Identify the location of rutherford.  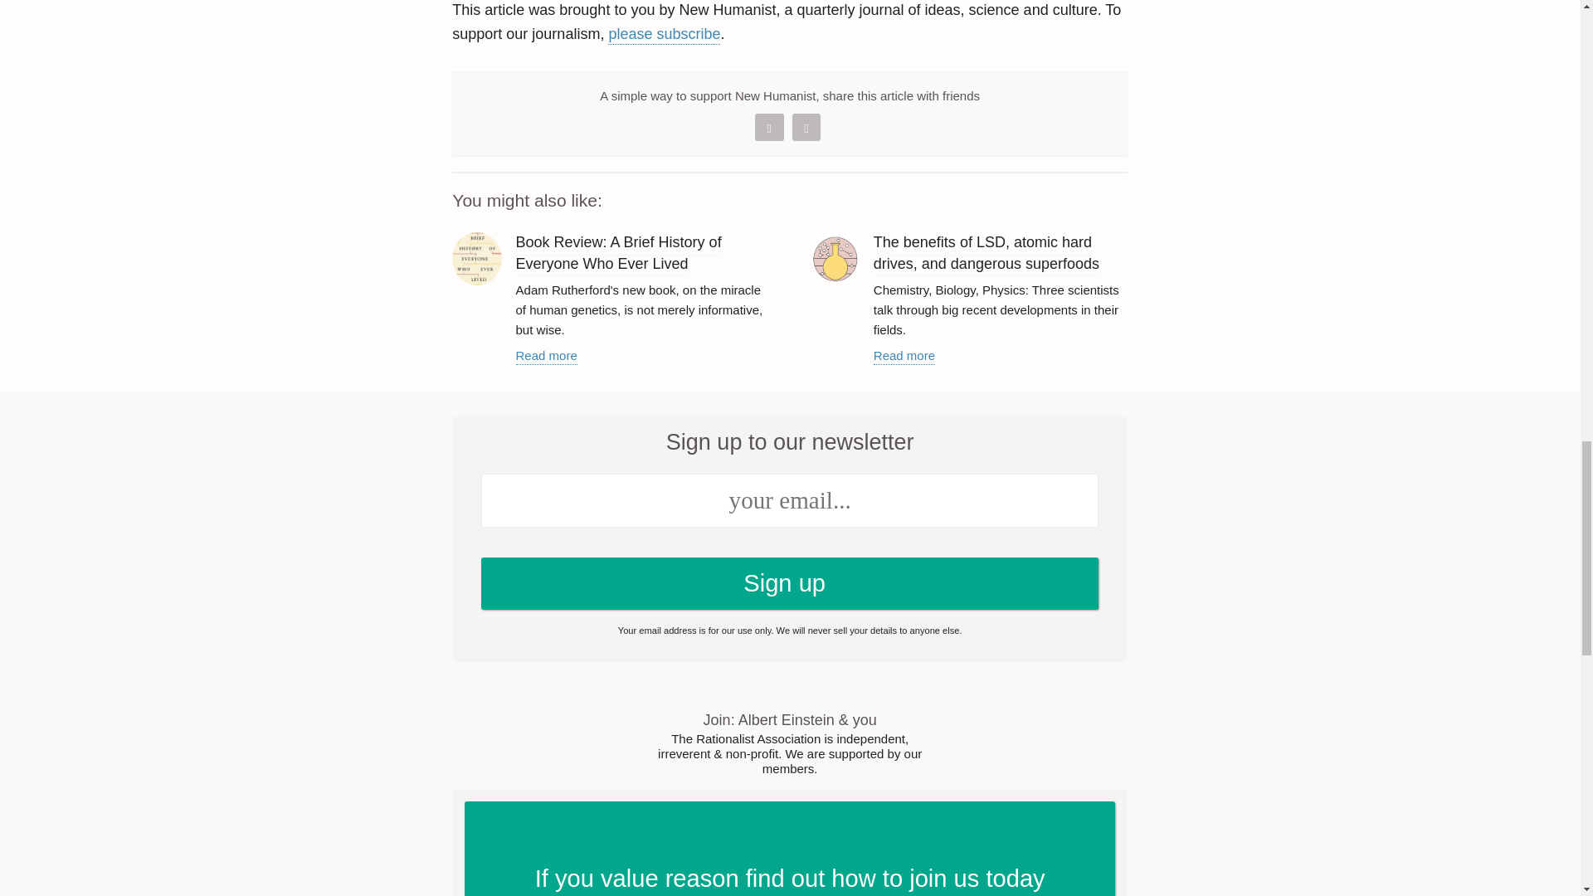
(476, 259).